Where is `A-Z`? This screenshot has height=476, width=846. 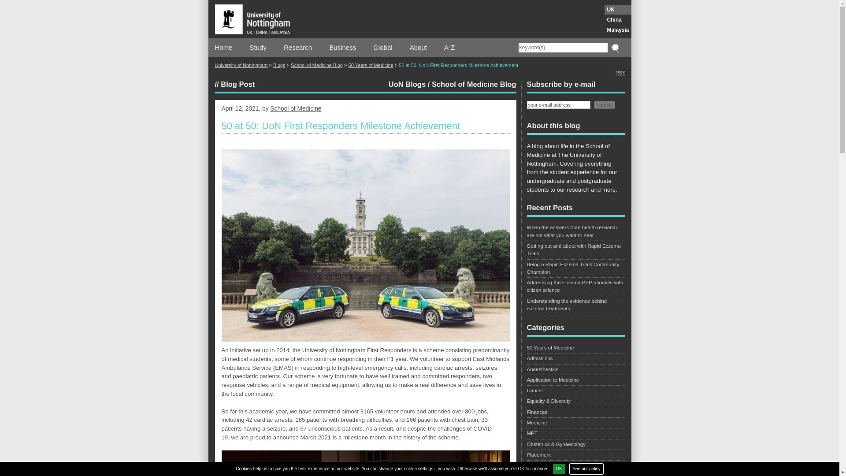
A-Z is located at coordinates (449, 48).